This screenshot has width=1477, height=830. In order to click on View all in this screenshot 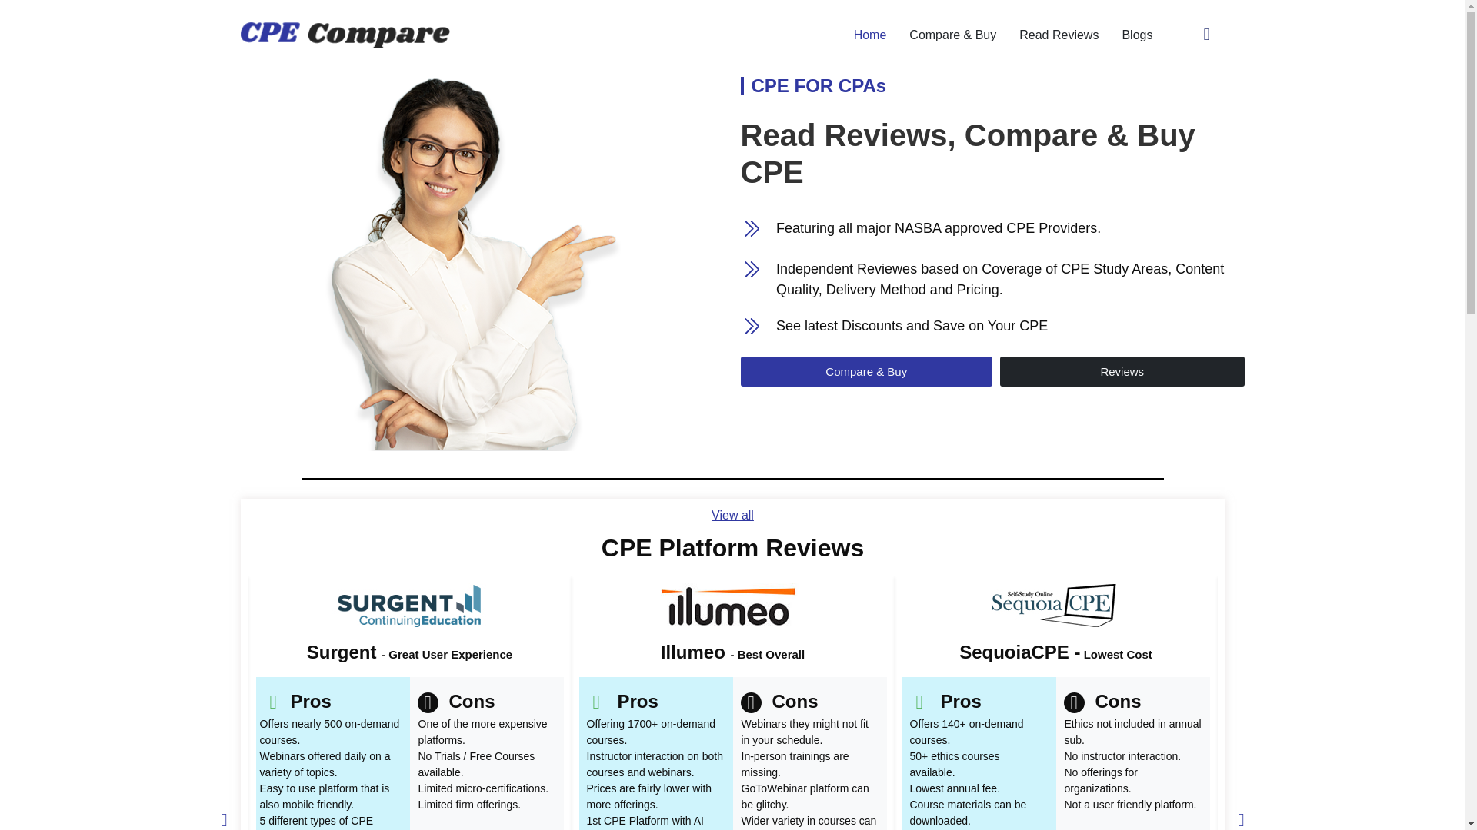, I will do `click(732, 515)`.